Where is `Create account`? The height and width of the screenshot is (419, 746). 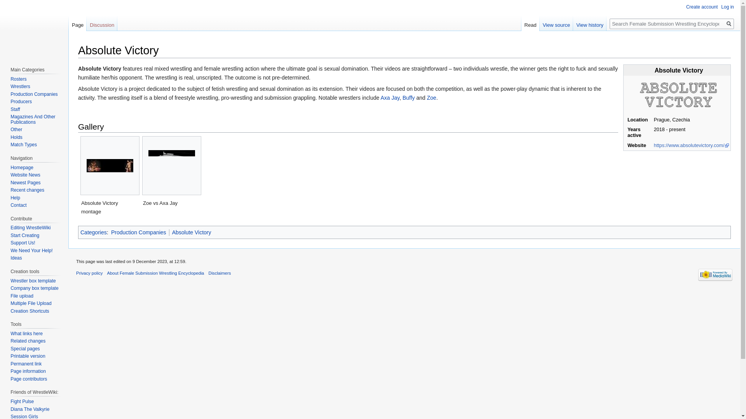
Create account is located at coordinates (702, 7).